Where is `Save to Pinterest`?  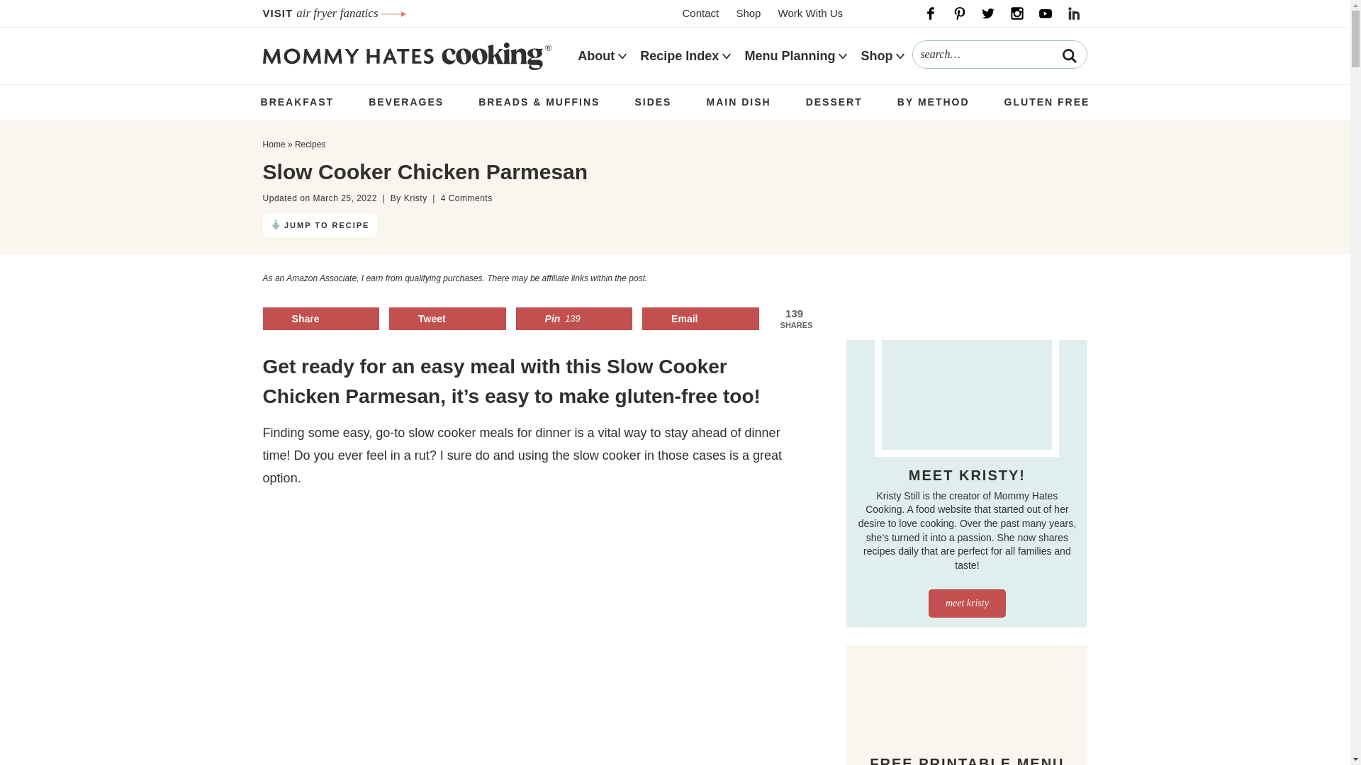 Save to Pinterest is located at coordinates (574, 319).